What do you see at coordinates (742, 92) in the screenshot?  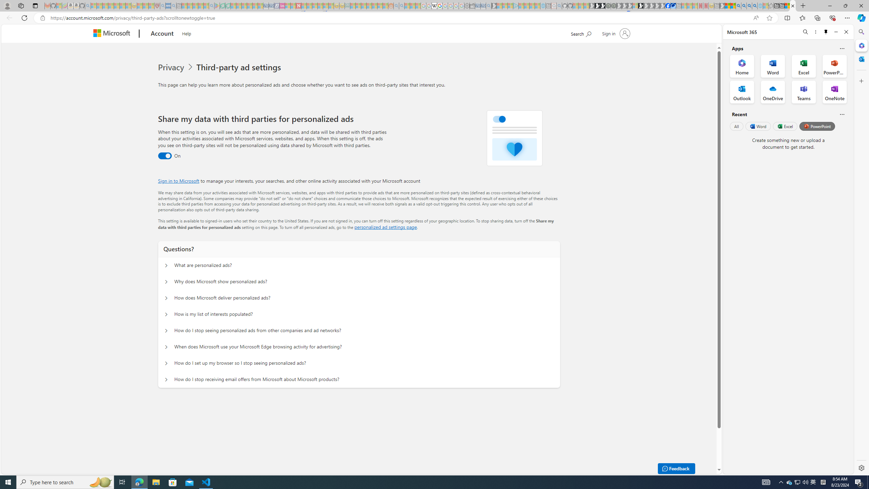 I see `Outlook Office App` at bounding box center [742, 92].